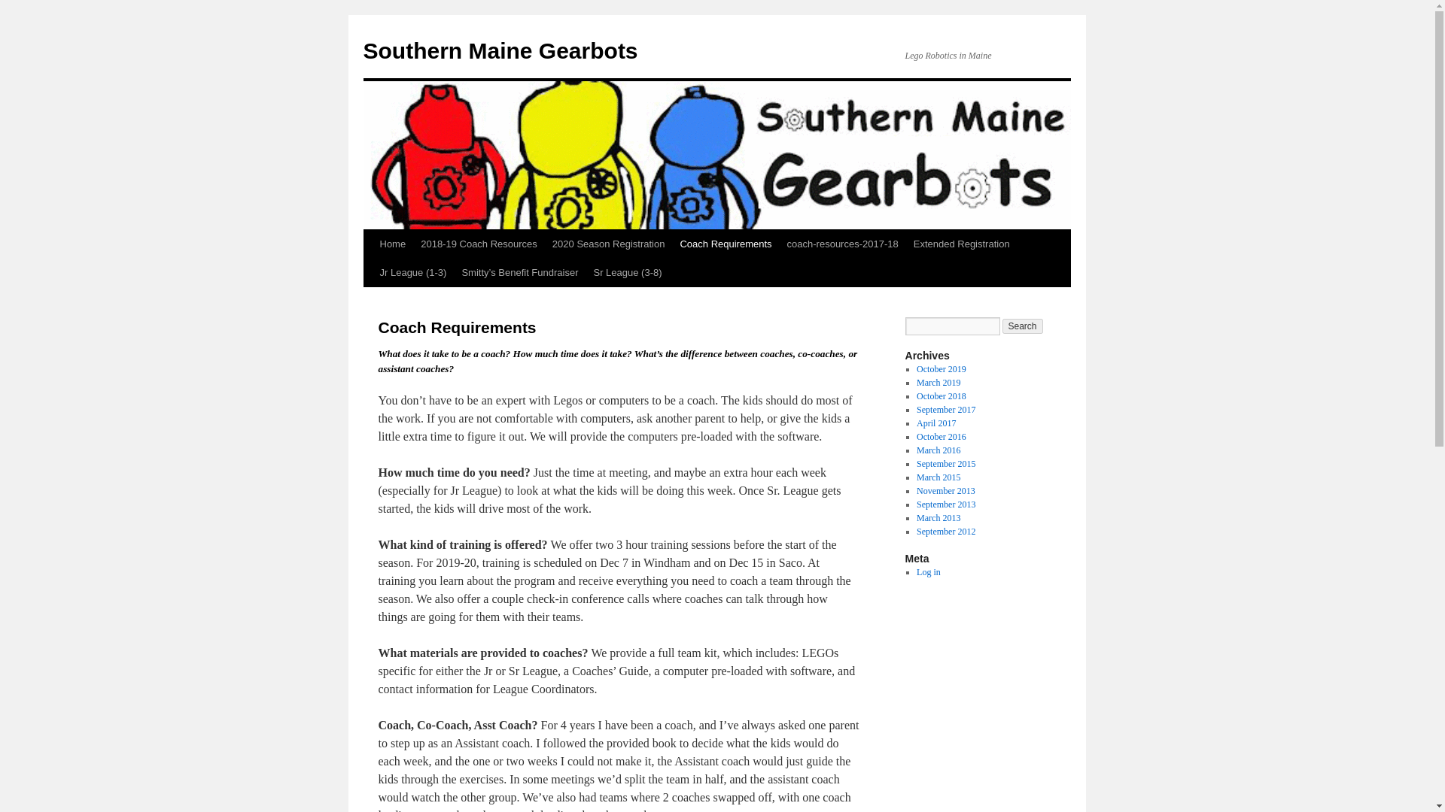  I want to click on Coach Requirements, so click(725, 244).